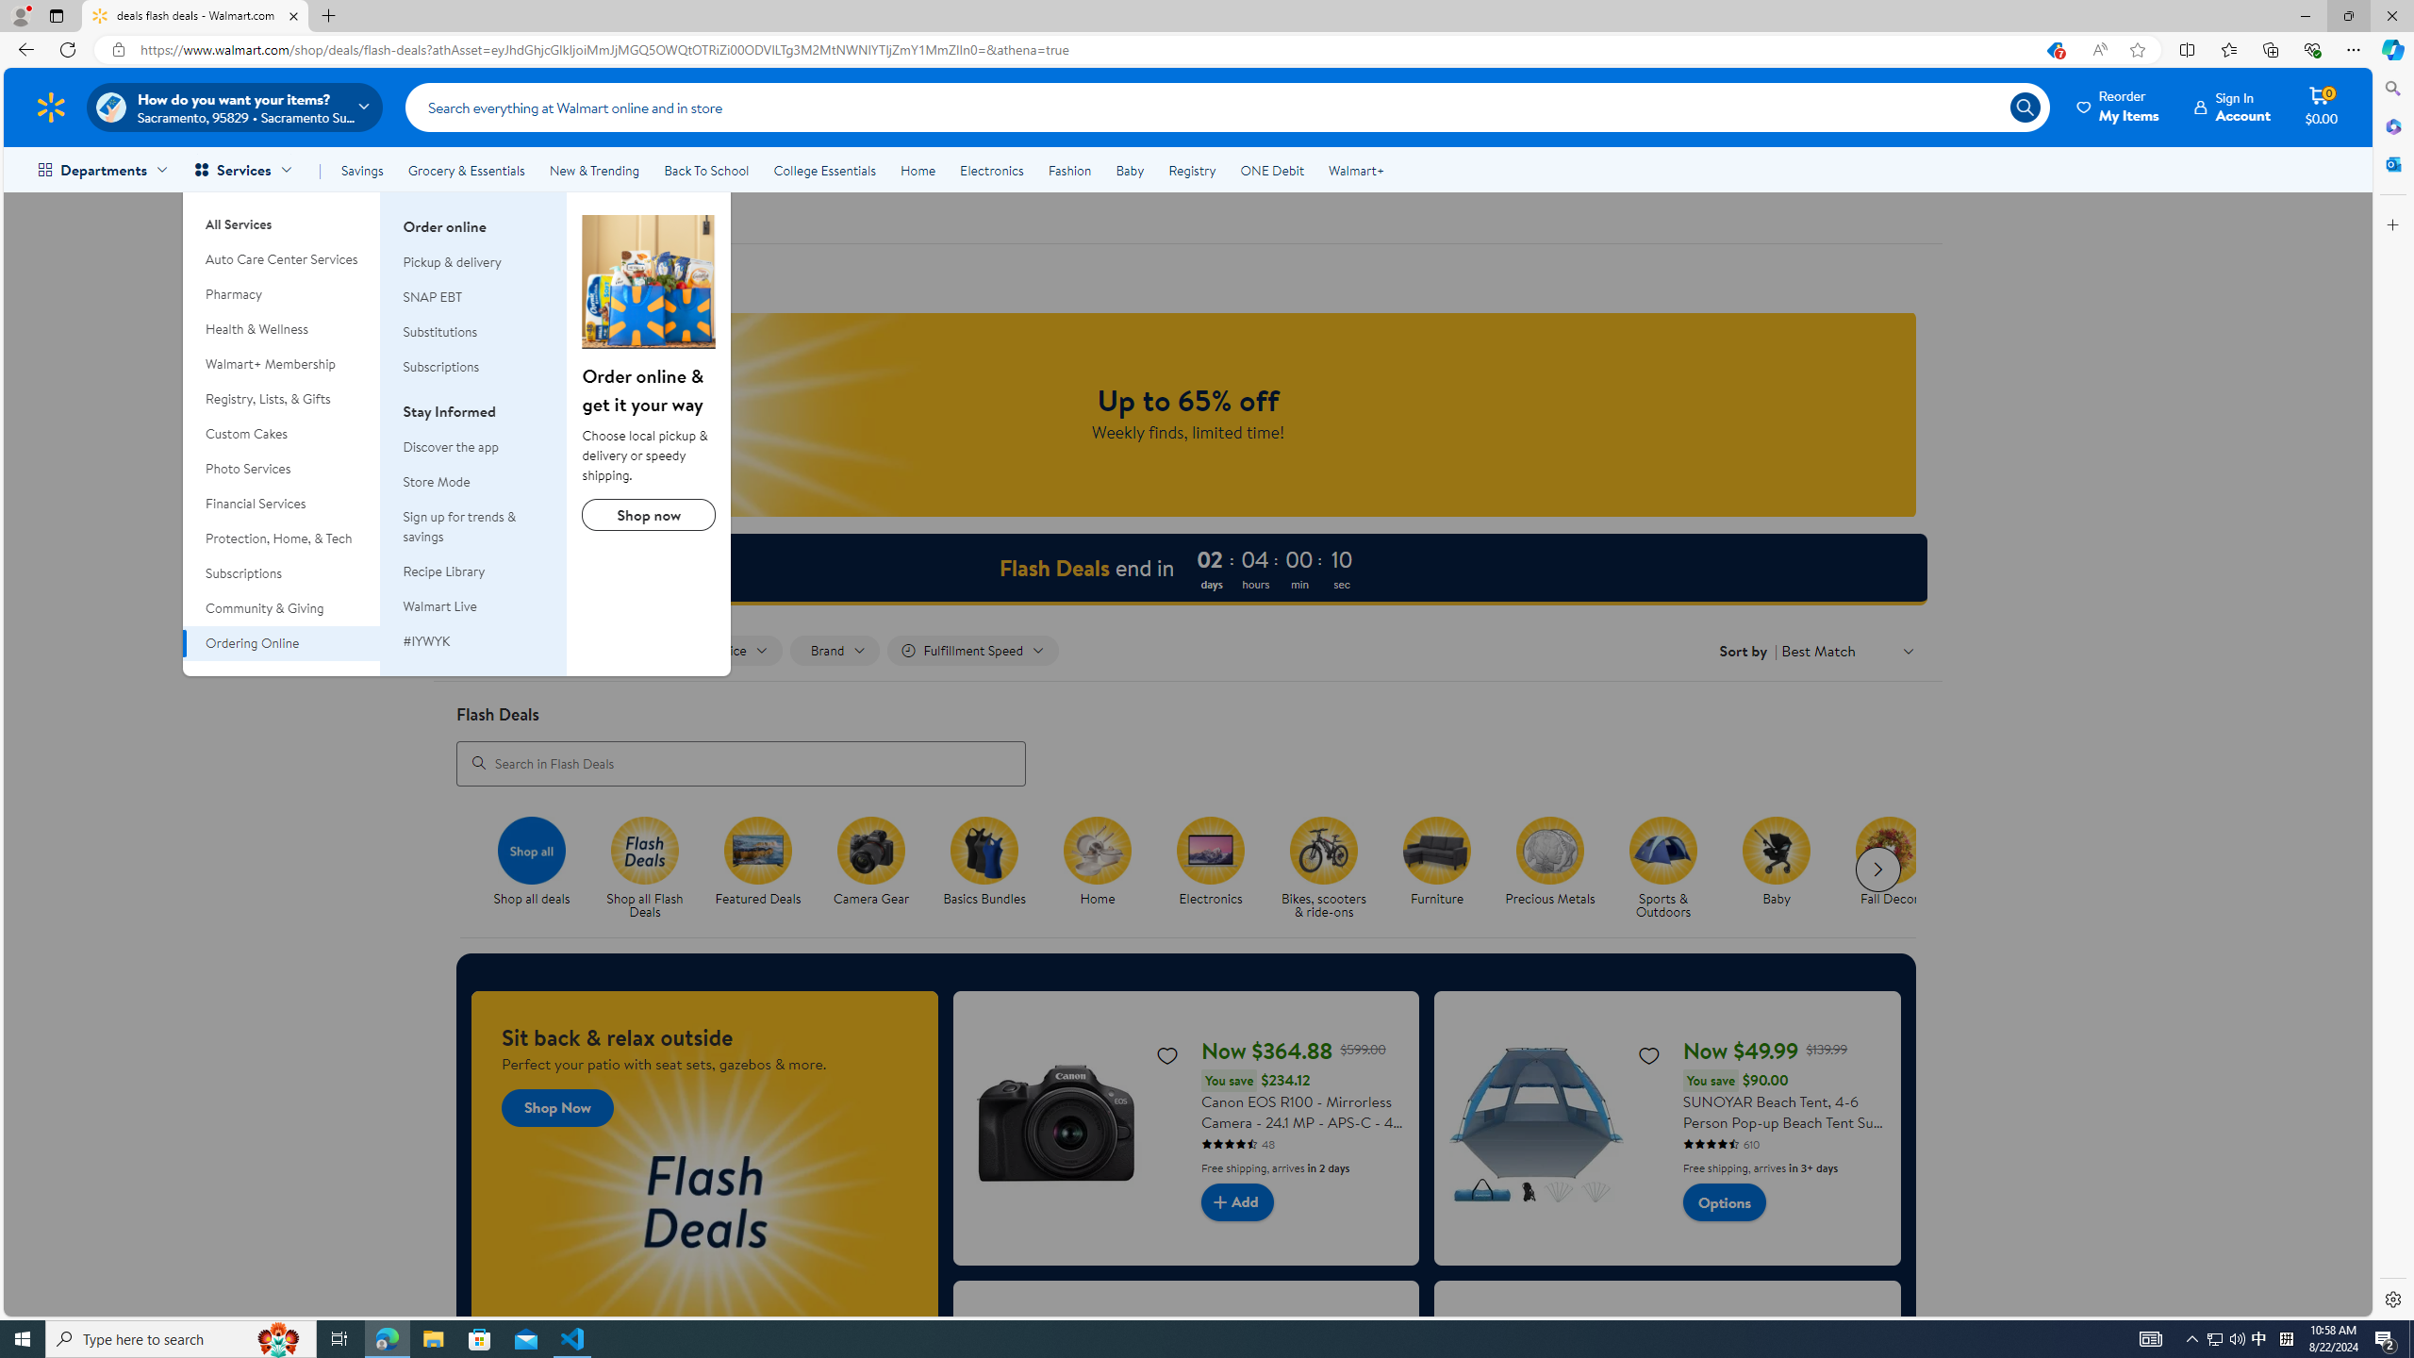 The width and height of the screenshot is (2414, 1358). What do you see at coordinates (557, 1107) in the screenshot?
I see `Shop Now` at bounding box center [557, 1107].